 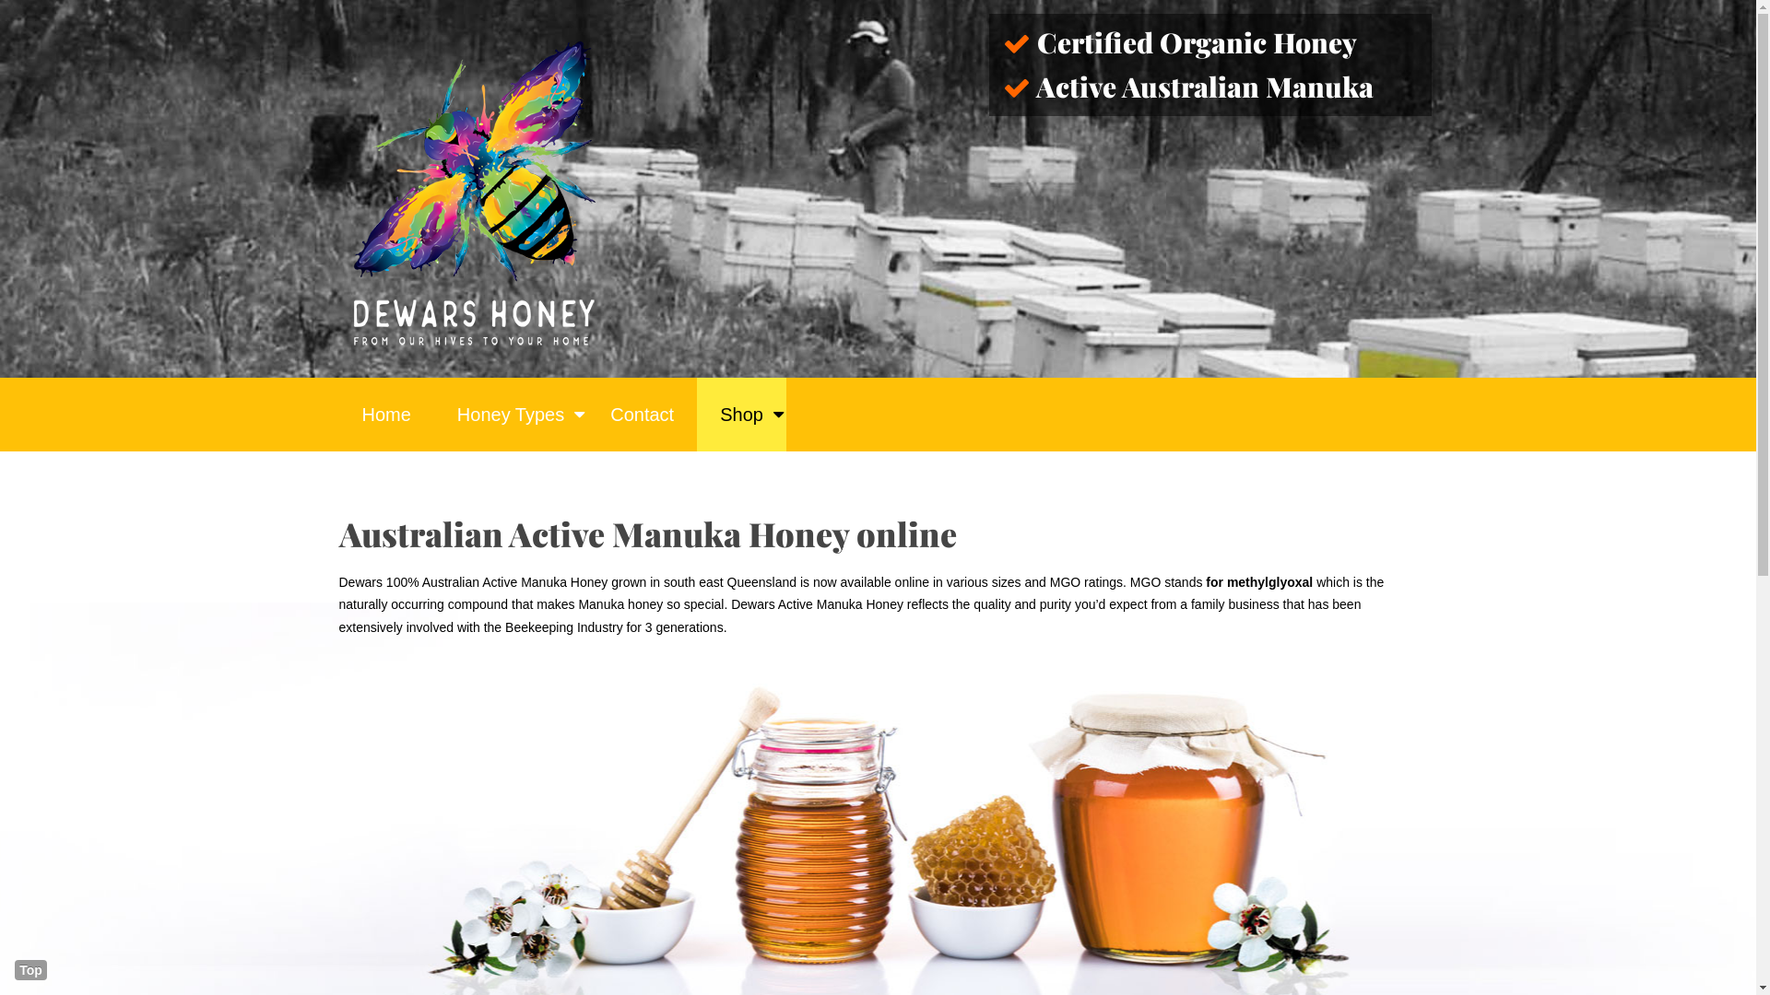 I want to click on Home, so click(x=387, y=415).